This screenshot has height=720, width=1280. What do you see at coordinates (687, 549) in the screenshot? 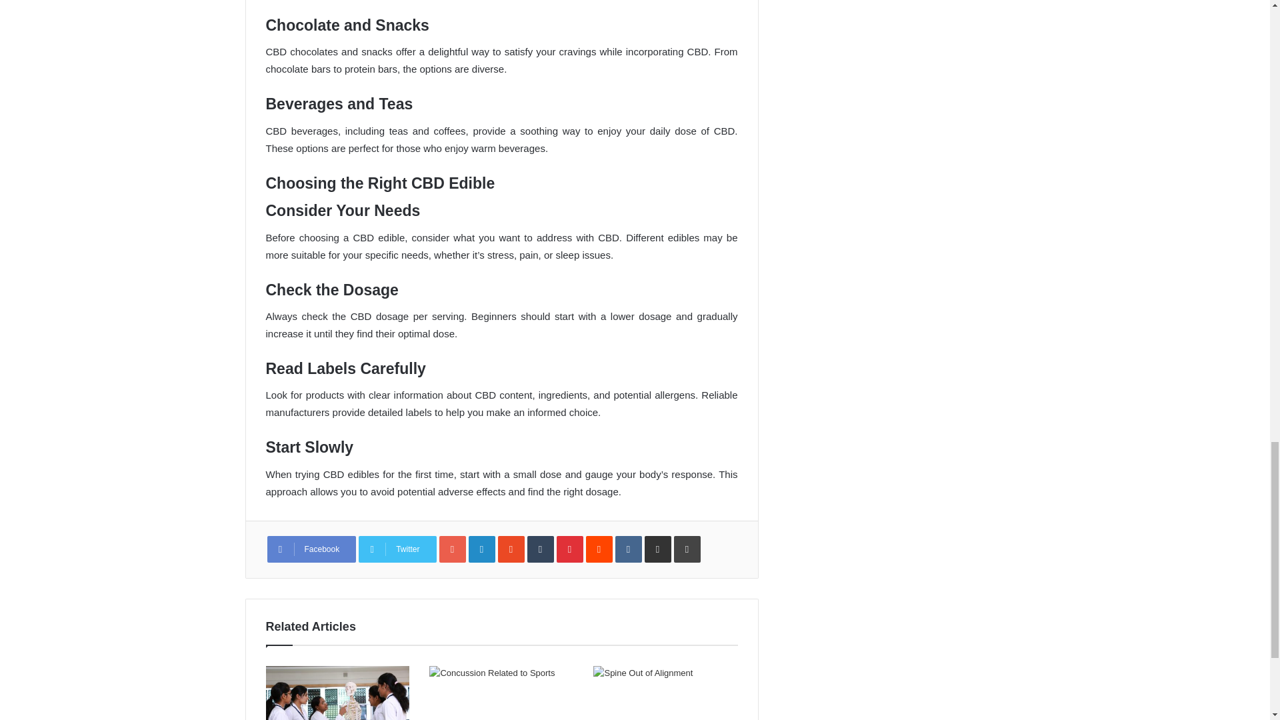
I see `Print` at bounding box center [687, 549].